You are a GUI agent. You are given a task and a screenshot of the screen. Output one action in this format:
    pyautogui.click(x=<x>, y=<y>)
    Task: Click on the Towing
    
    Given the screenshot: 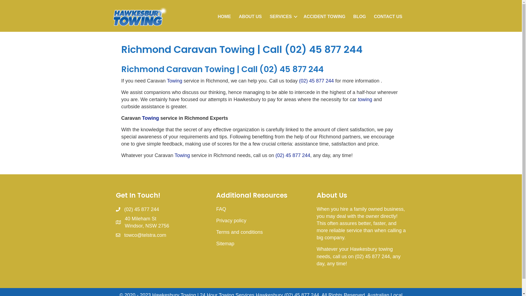 What is the action you would take?
    pyautogui.click(x=151, y=118)
    